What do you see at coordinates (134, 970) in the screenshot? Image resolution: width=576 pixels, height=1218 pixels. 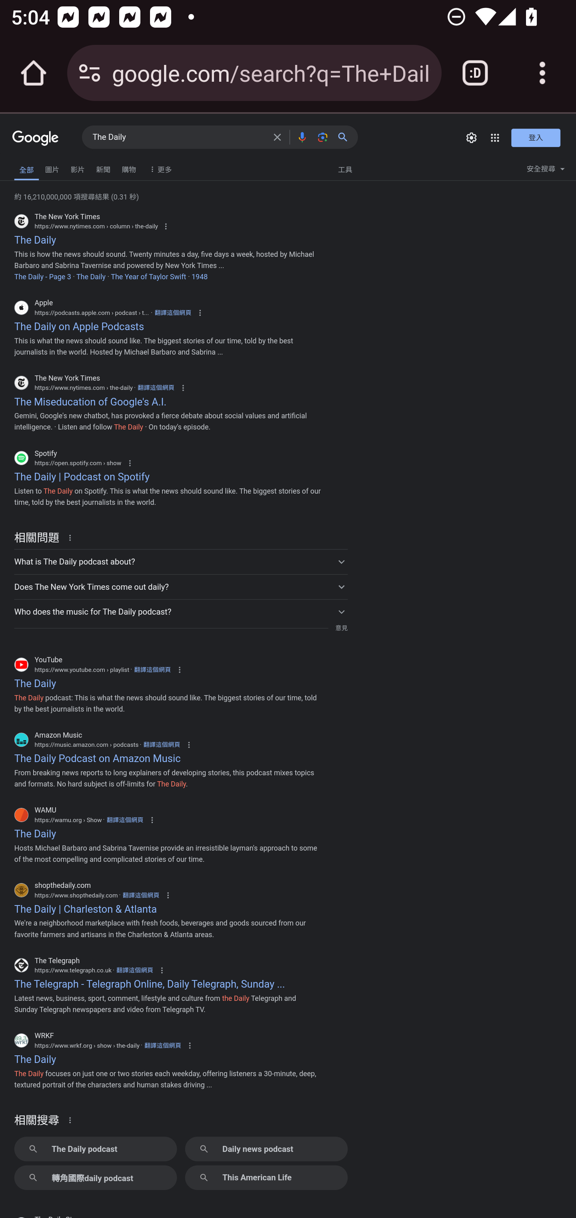 I see `翻譯這個網頁` at bounding box center [134, 970].